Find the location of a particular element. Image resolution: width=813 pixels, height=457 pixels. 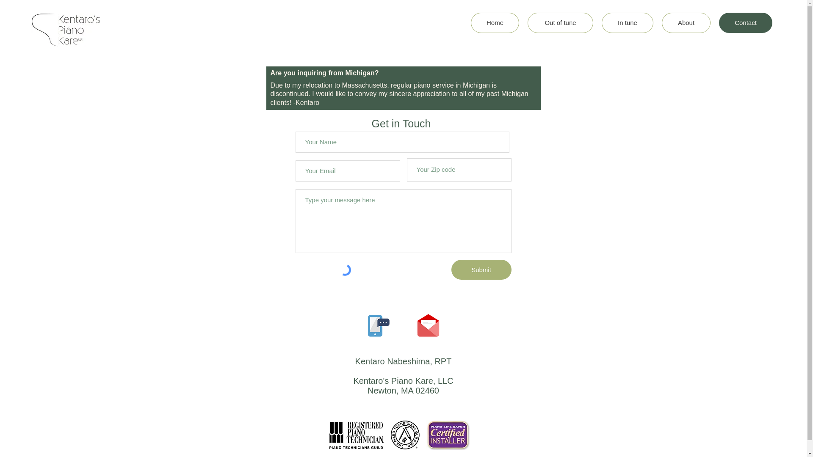

Submit is located at coordinates (481, 270).